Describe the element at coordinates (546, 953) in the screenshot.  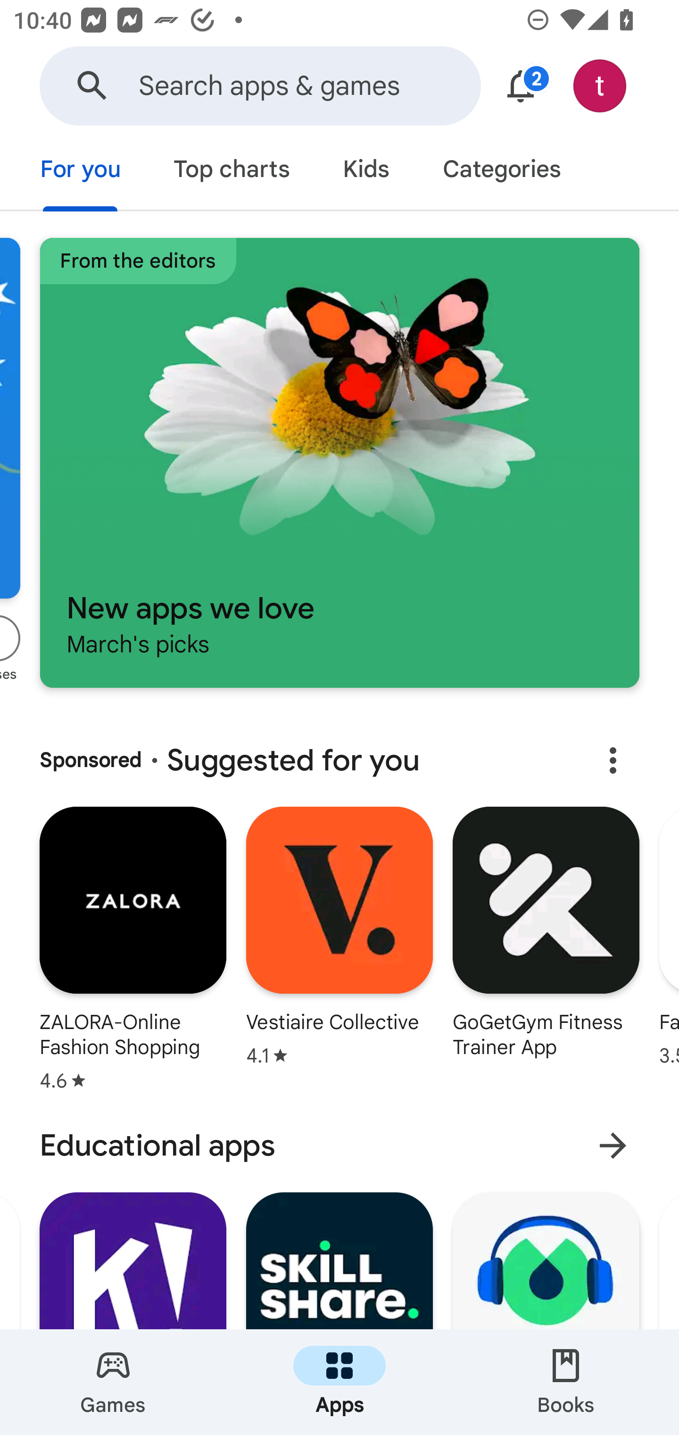
I see `GoGetGym Fitness Trainer App
` at that location.